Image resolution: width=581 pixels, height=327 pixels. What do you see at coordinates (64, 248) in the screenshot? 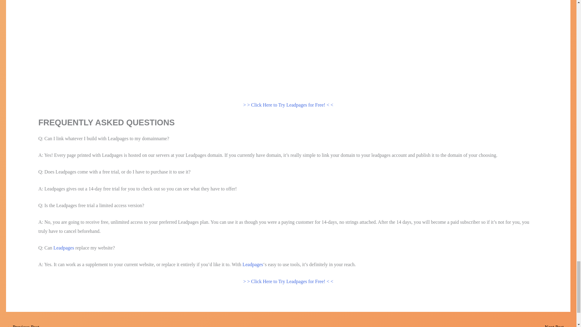
I see `Leadpages` at bounding box center [64, 248].